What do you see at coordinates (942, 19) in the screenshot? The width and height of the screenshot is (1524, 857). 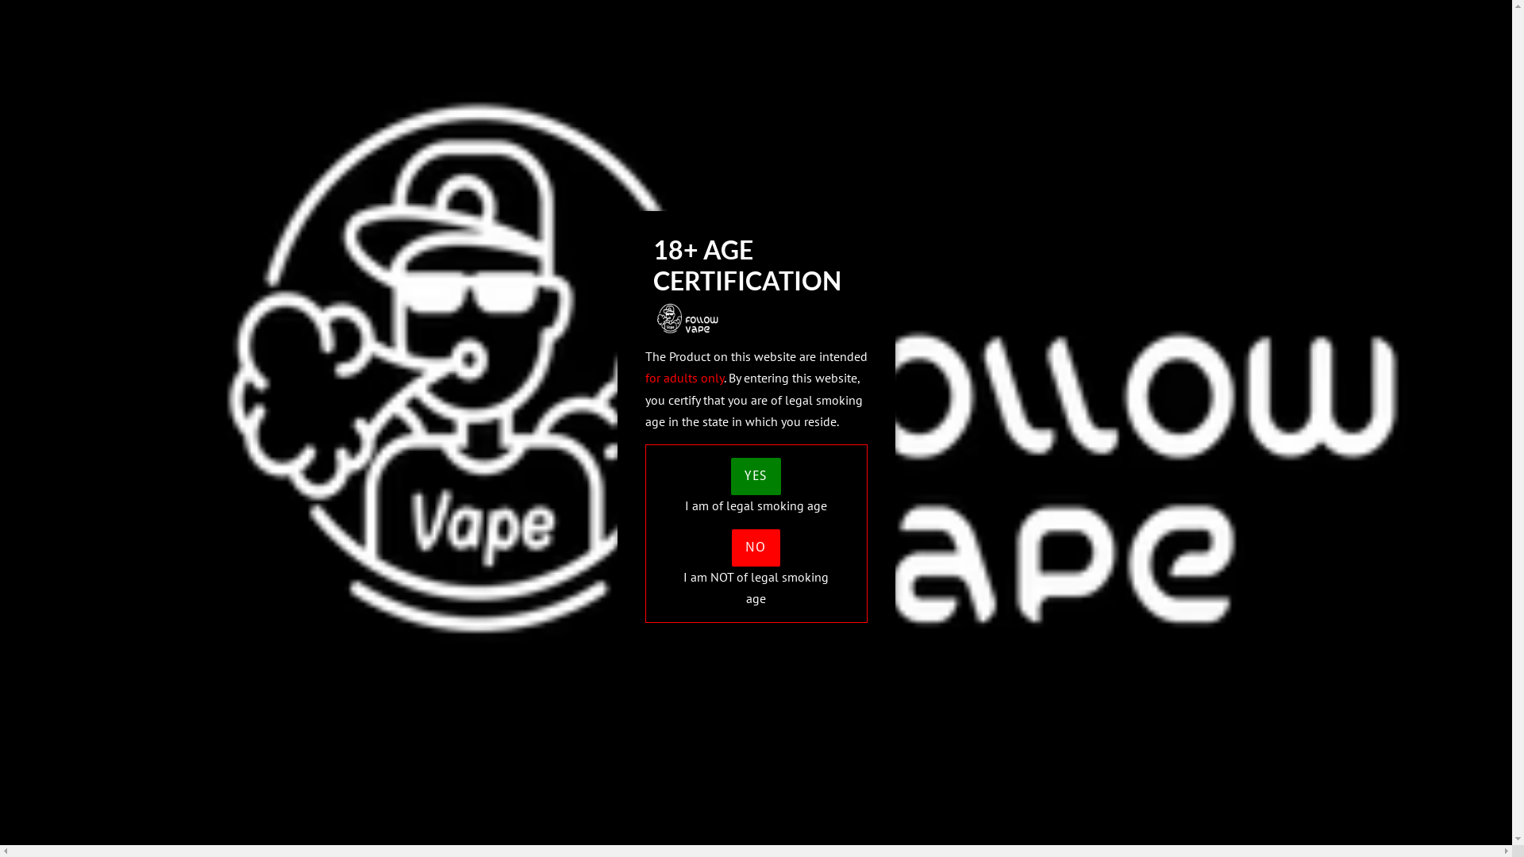 I see `Log in` at bounding box center [942, 19].